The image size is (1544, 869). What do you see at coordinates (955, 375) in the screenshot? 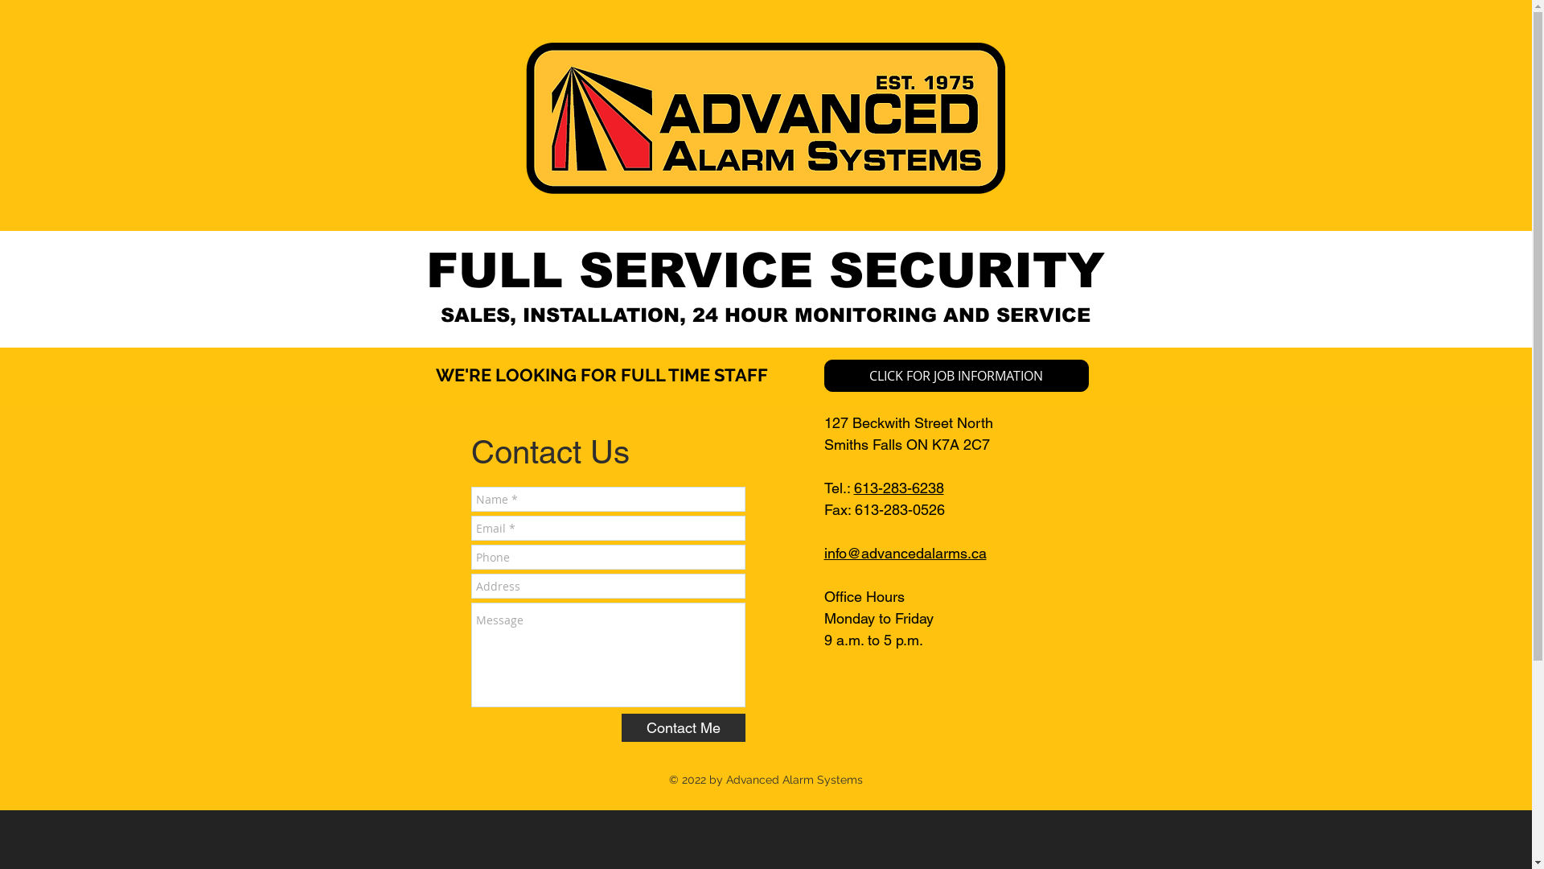
I see `CLICK FOR JOB INFORMATION` at bounding box center [955, 375].